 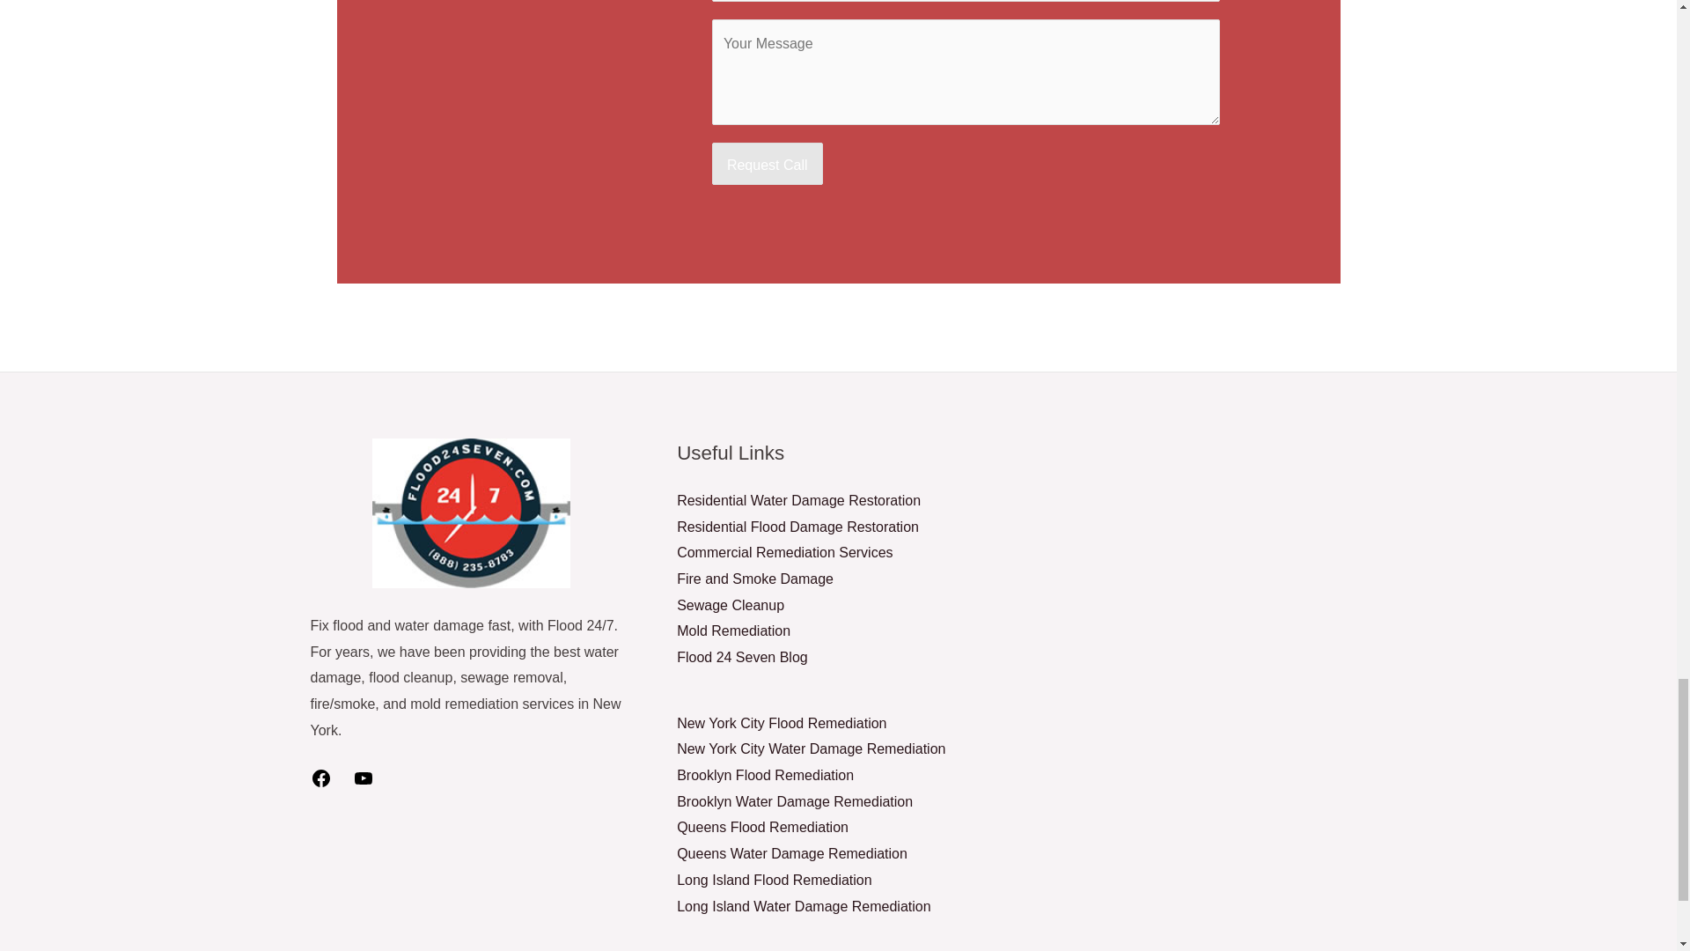 I want to click on 888-235-8783, so click(x=509, y=2).